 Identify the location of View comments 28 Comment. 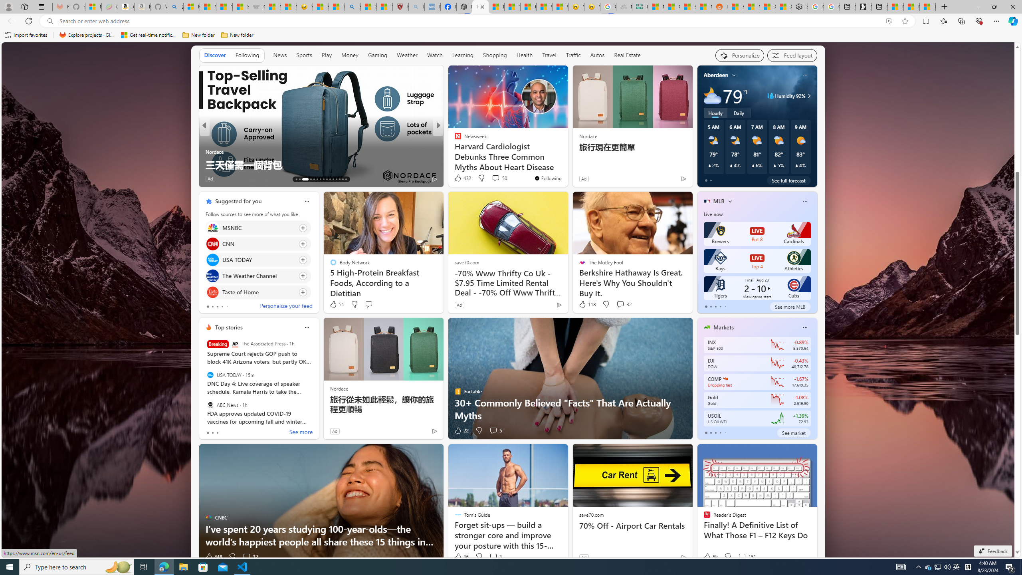
(494, 179).